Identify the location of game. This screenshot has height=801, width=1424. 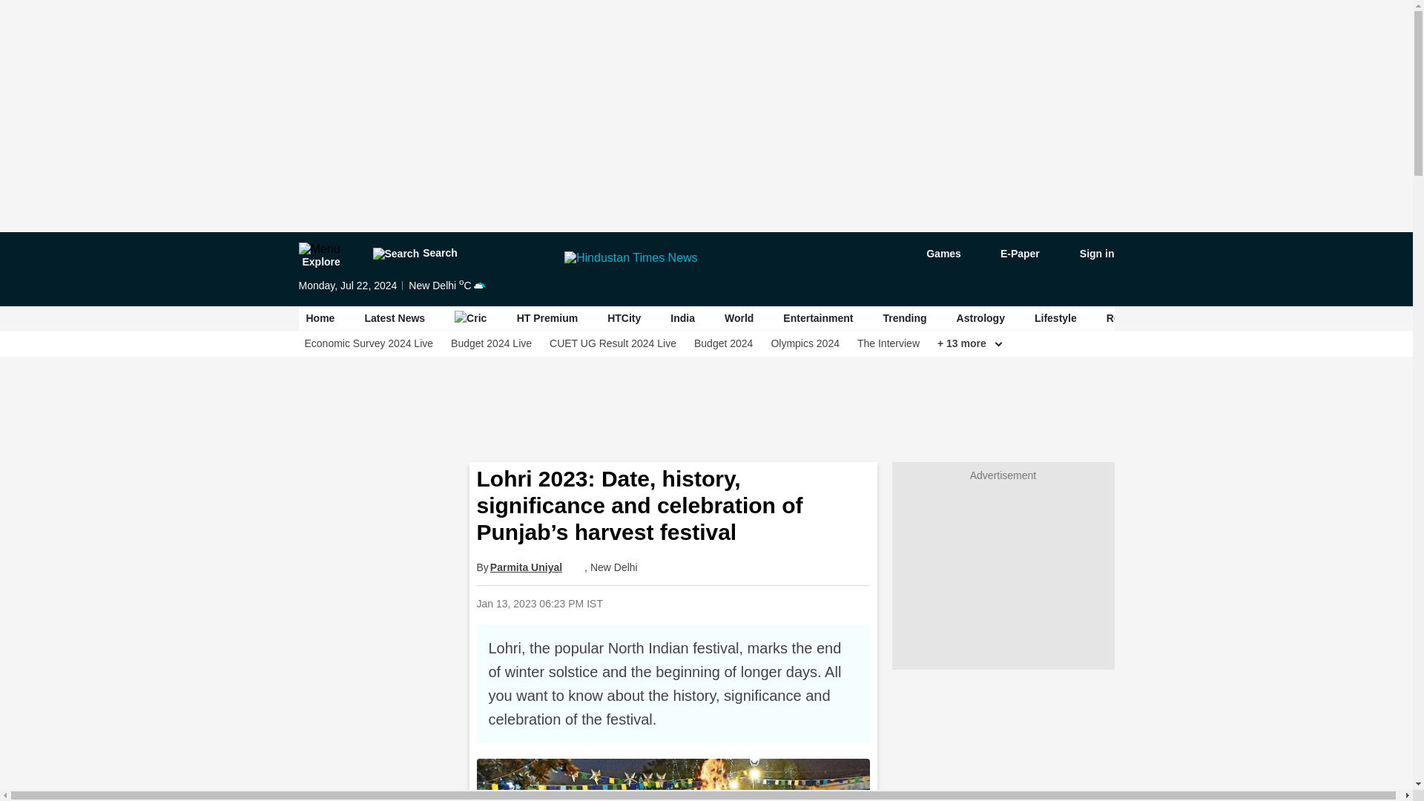
(933, 254).